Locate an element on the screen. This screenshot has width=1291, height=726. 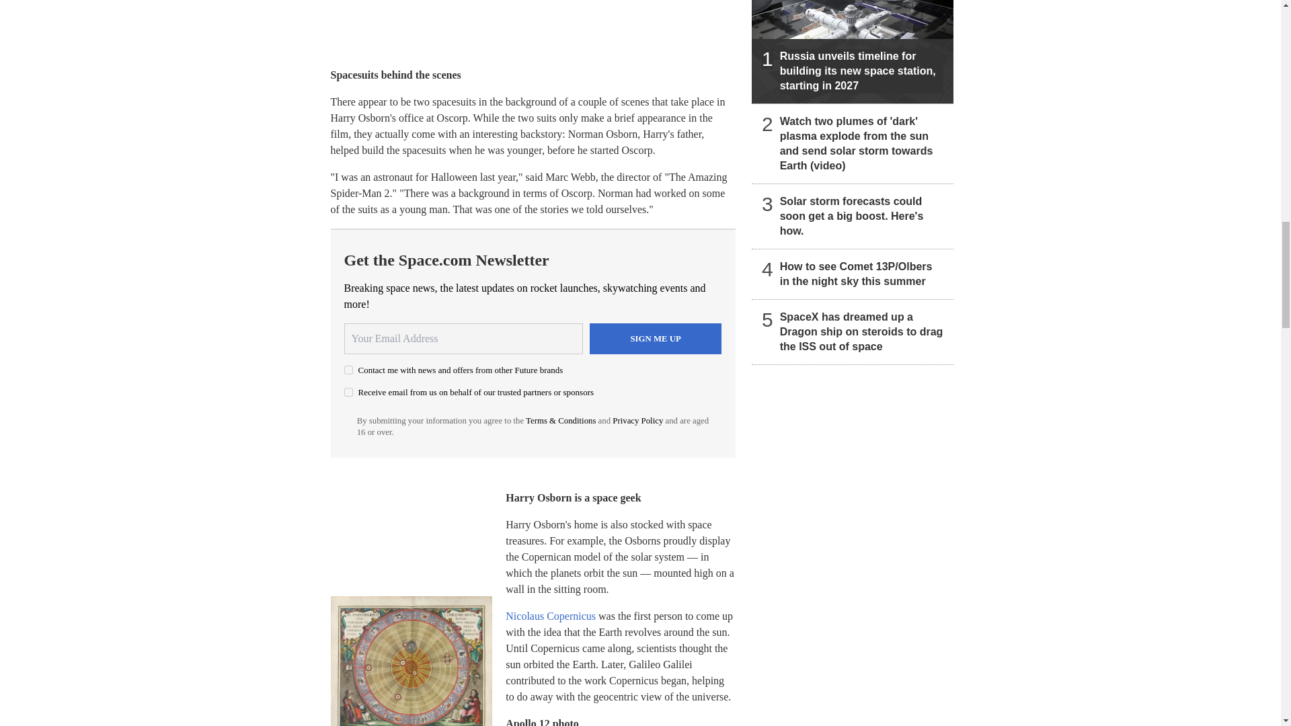
on is located at coordinates (348, 370).